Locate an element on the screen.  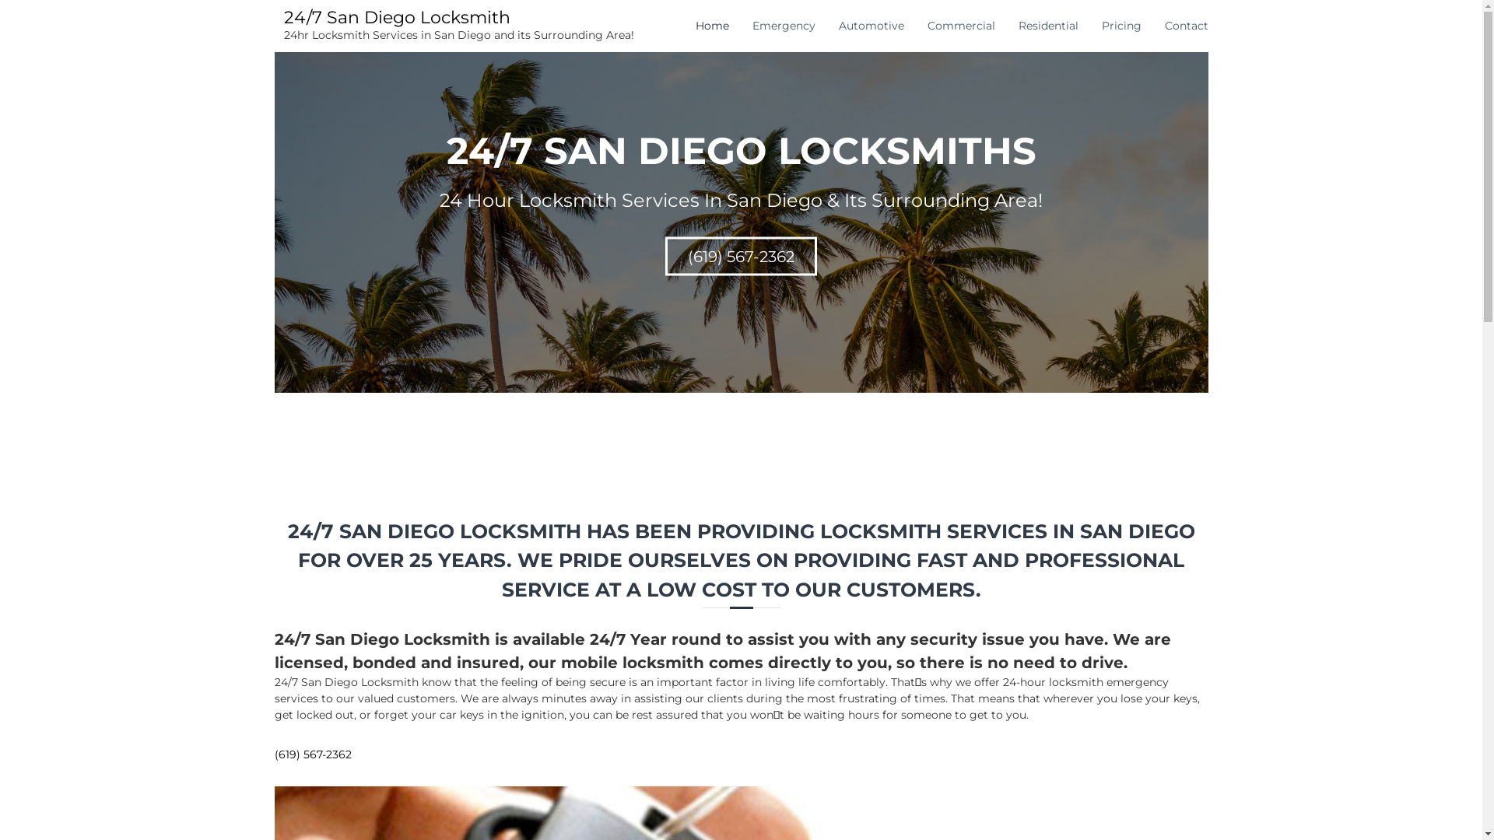
24/7 San Diego Locksmith is located at coordinates (397, 17).